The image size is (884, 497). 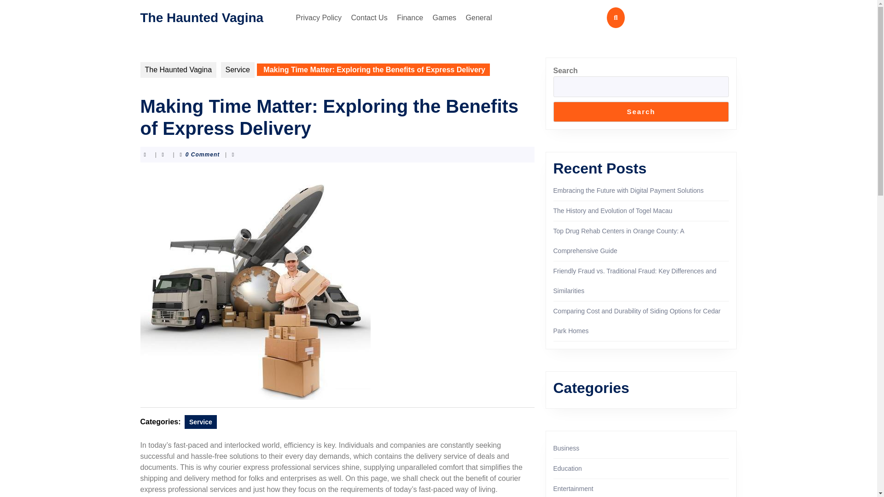 I want to click on Service, so click(x=238, y=70).